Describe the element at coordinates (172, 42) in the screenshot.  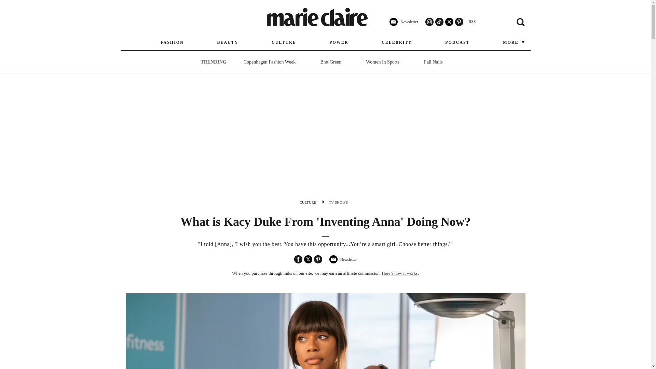
I see `FASHION` at that location.